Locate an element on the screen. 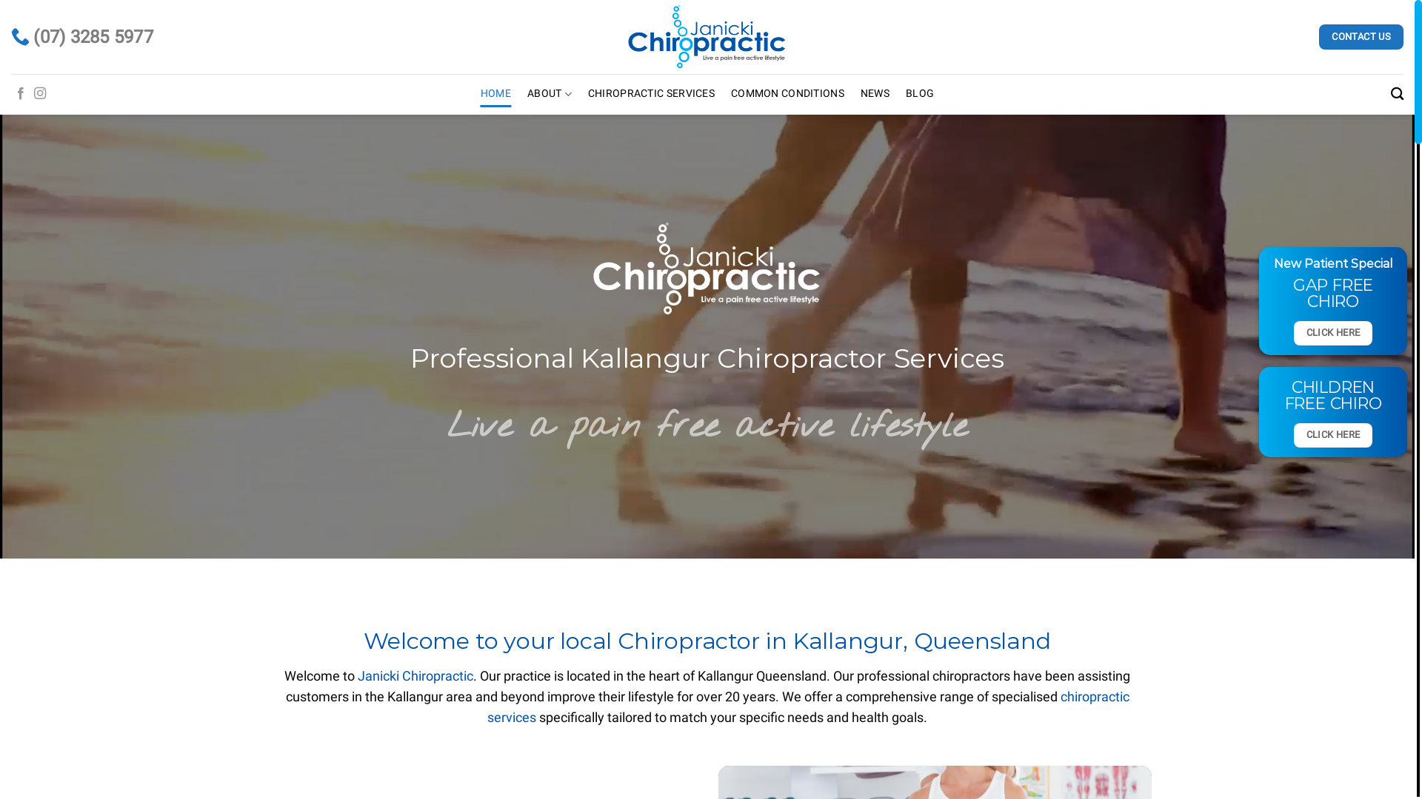 This screenshot has width=1422, height=799. NEWS is located at coordinates (875, 94).